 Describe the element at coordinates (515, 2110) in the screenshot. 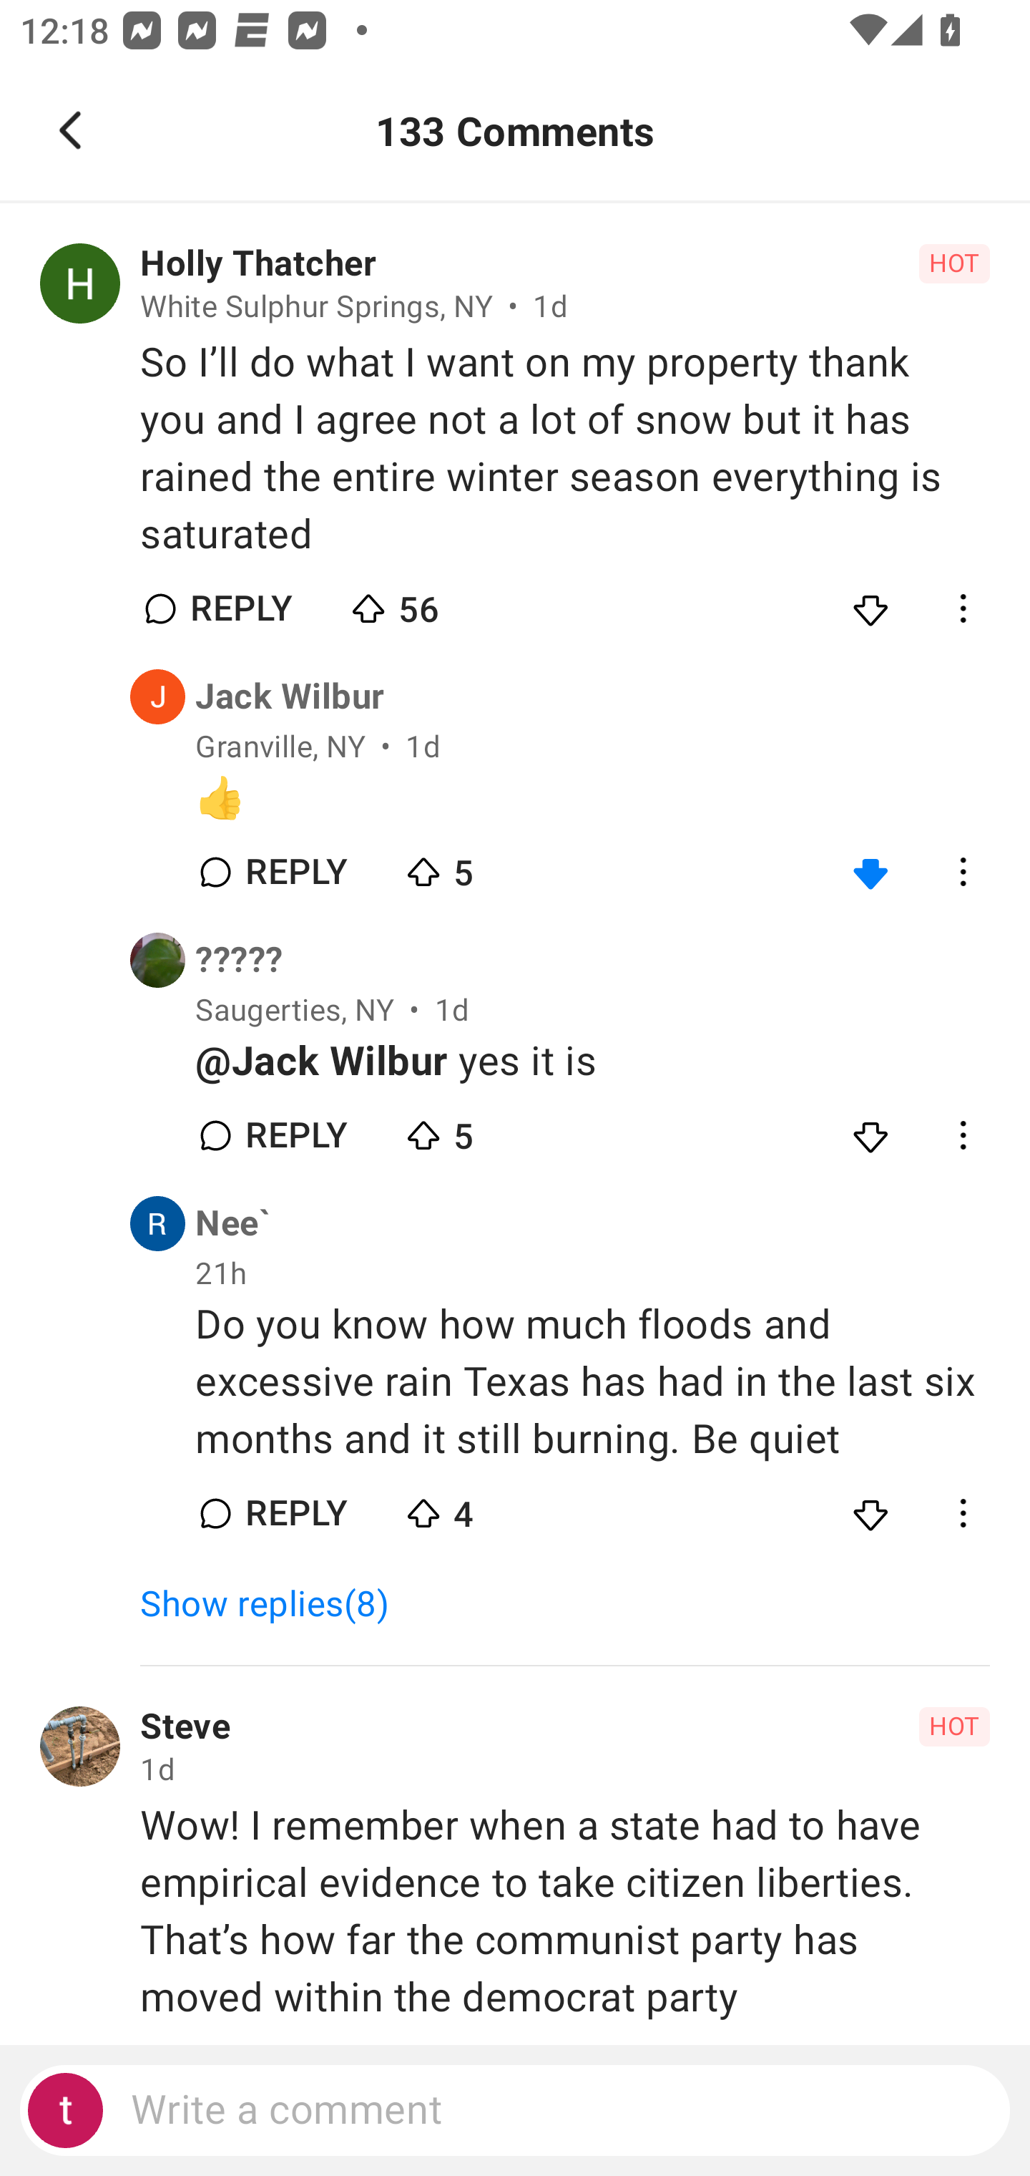

I see `Write a comment` at that location.